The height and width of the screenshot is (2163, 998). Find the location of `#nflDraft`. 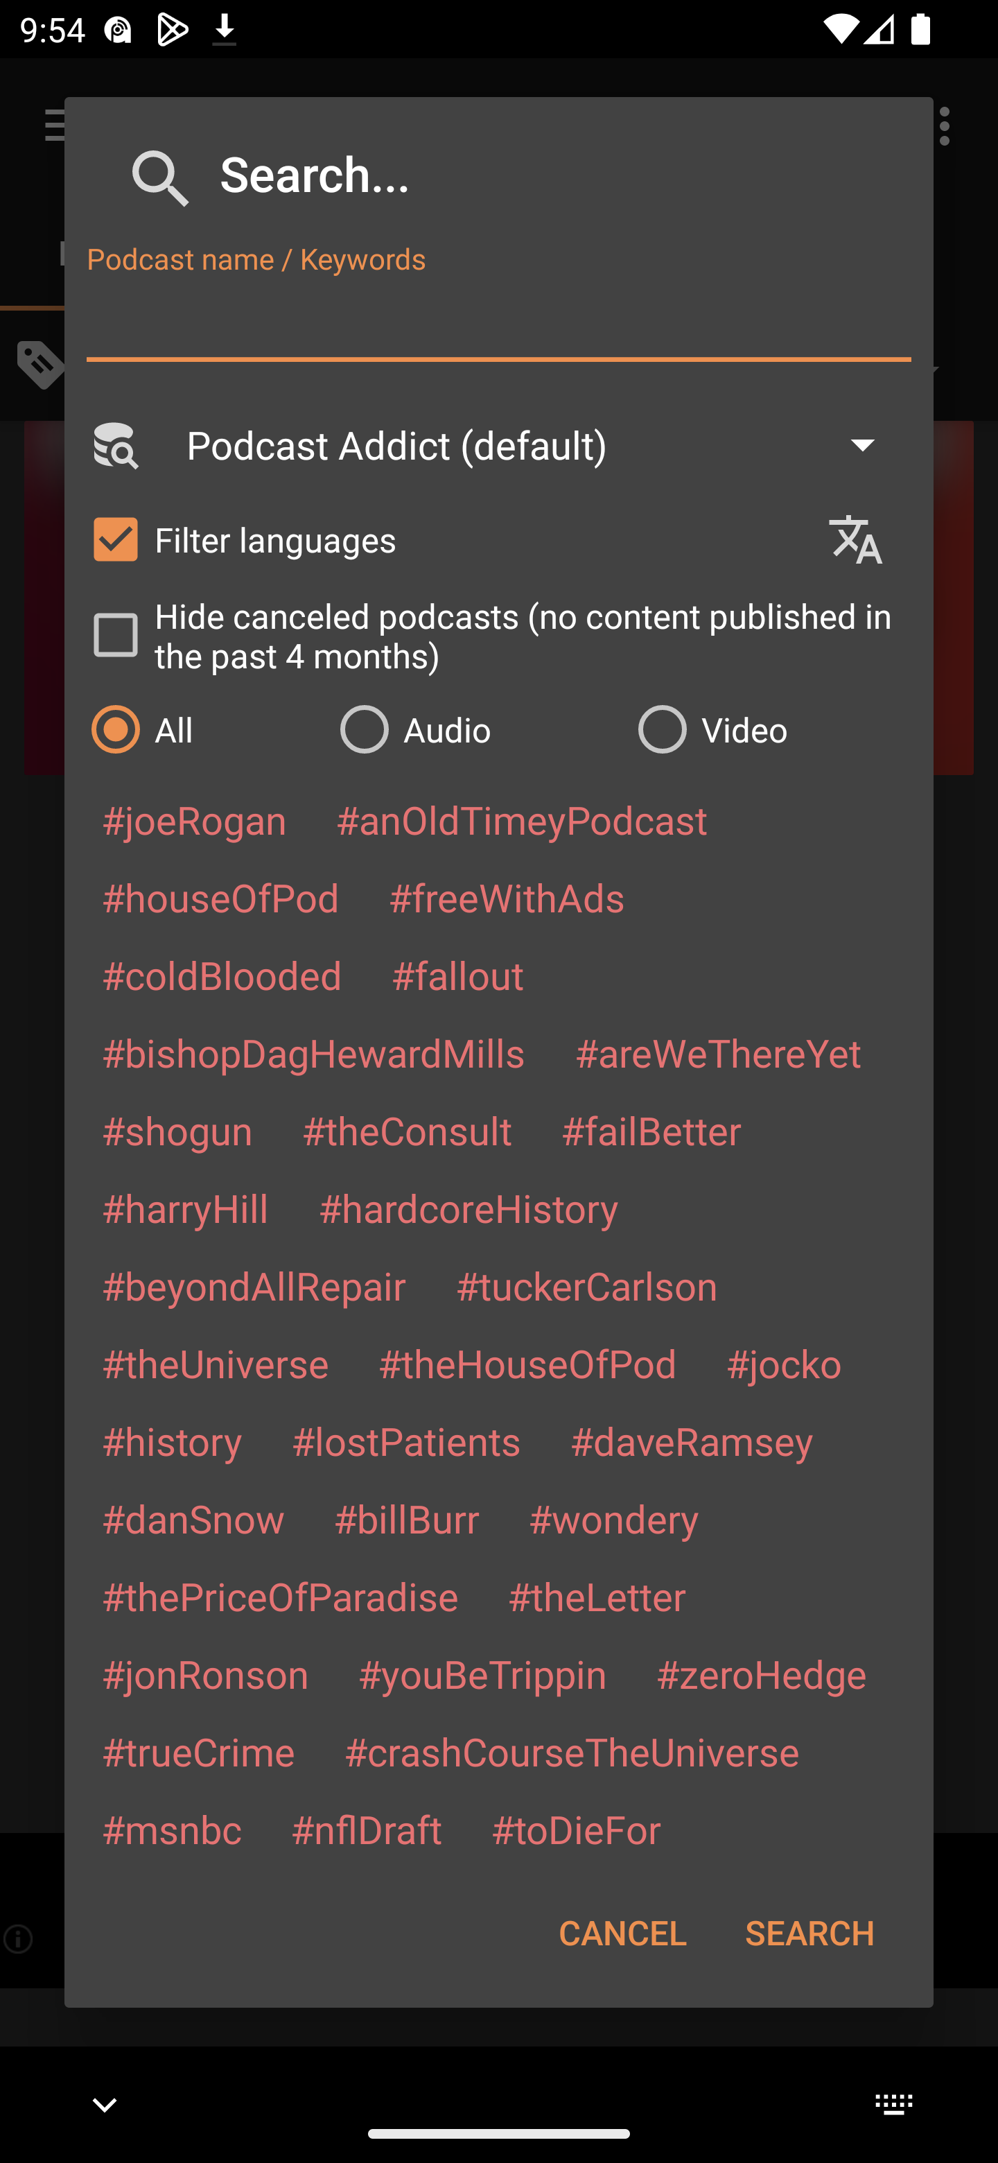

#nflDraft is located at coordinates (366, 1828).